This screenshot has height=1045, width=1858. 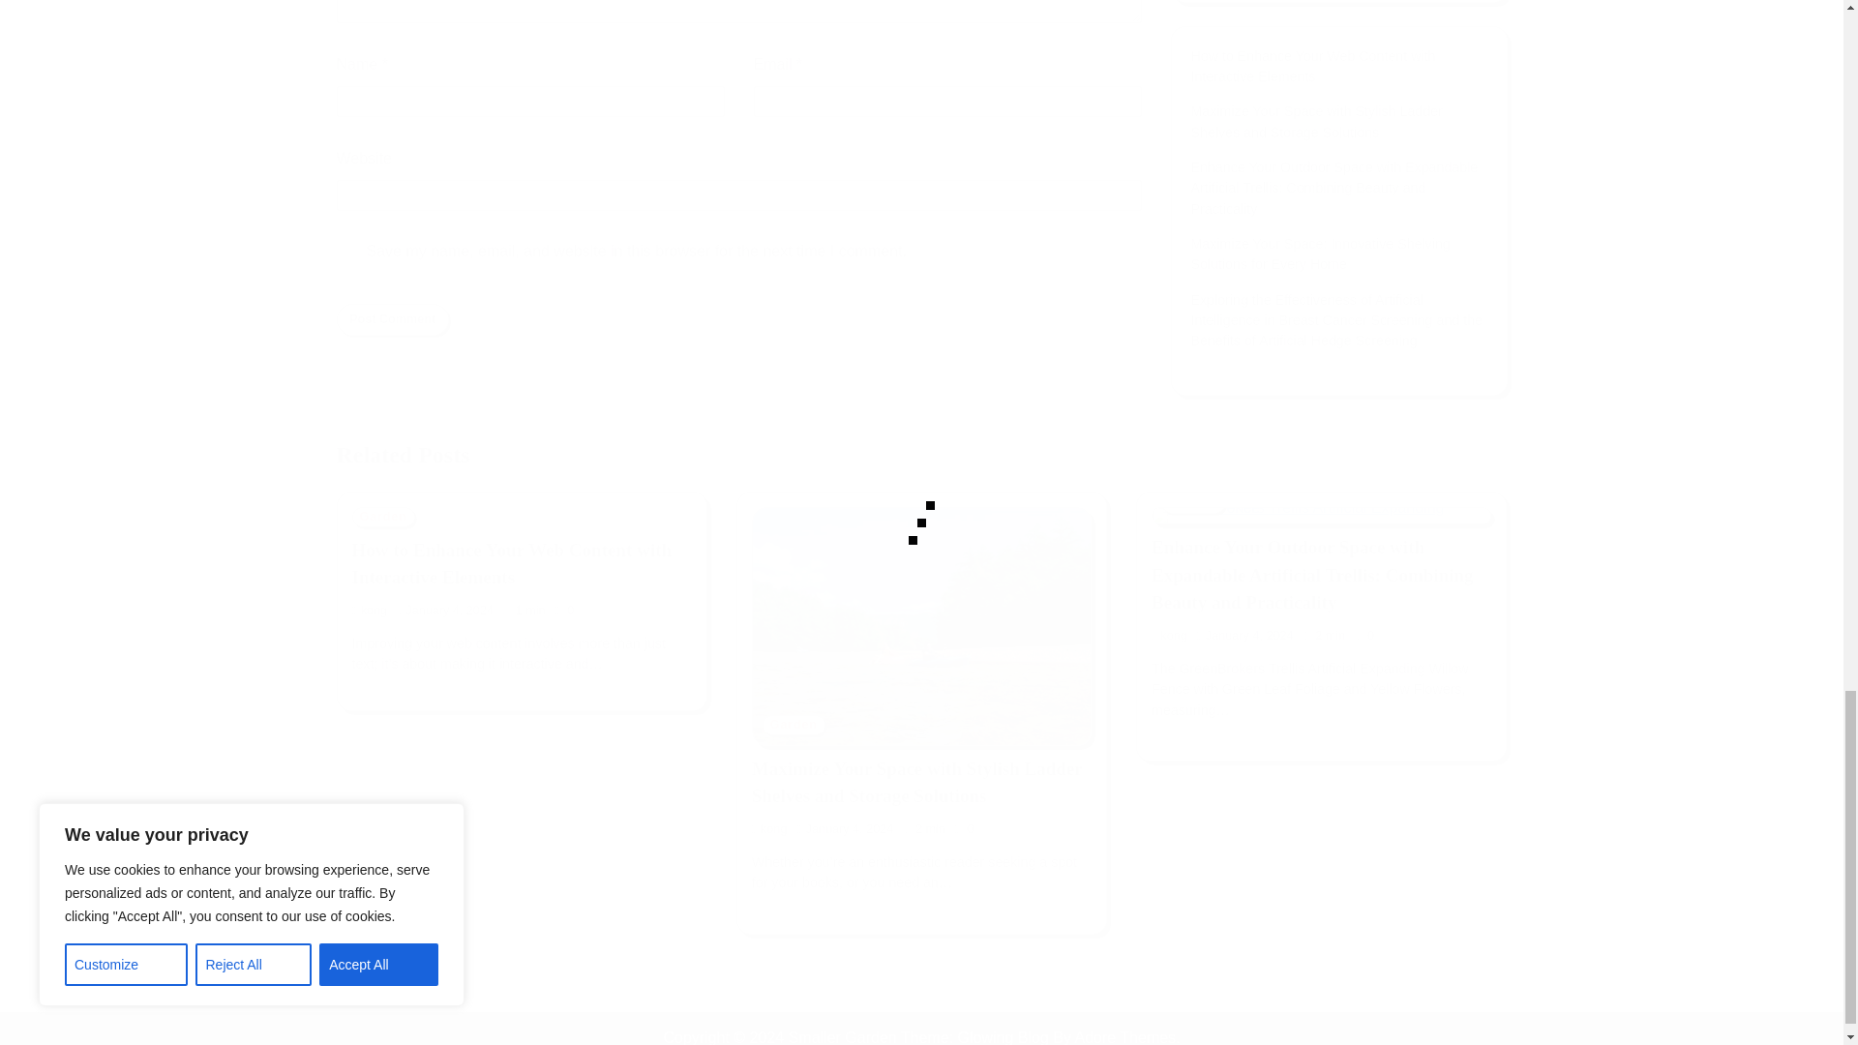 What do you see at coordinates (393, 319) in the screenshot?
I see `Post Comment` at bounding box center [393, 319].